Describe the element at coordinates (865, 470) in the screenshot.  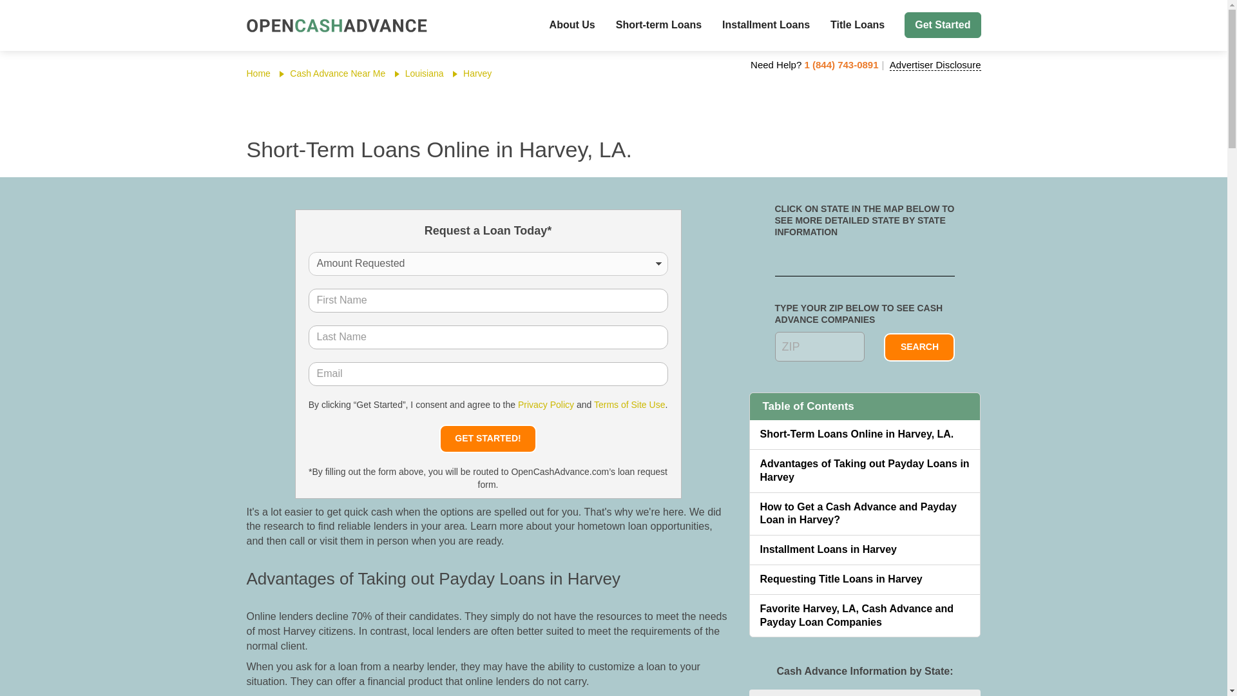
I see `Advantages of Taking out Payday Loans in Harvey` at that location.